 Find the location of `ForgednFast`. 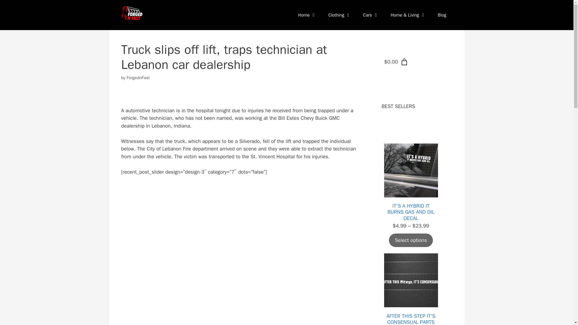

ForgednFast is located at coordinates (138, 78).